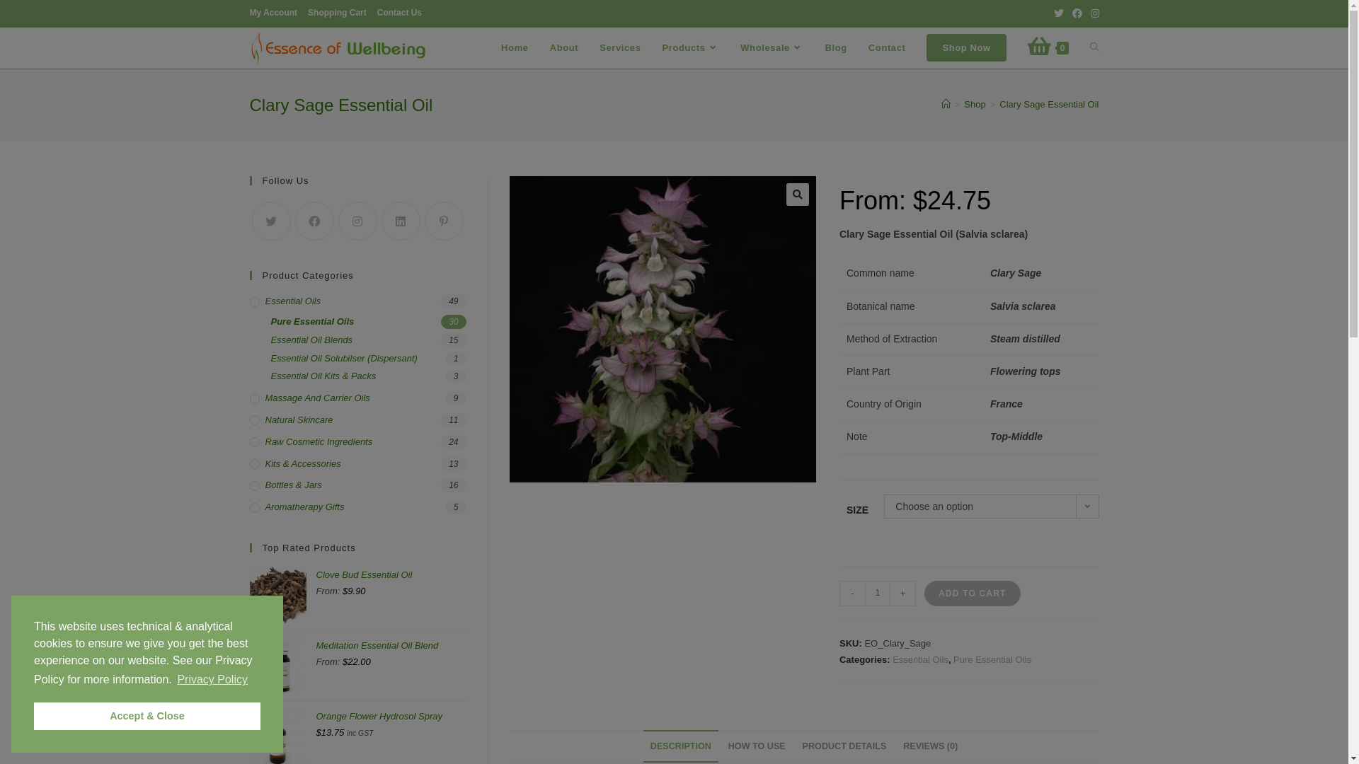 The width and height of the screenshot is (1359, 764). Describe the element at coordinates (565, 48) in the screenshot. I see `About` at that location.